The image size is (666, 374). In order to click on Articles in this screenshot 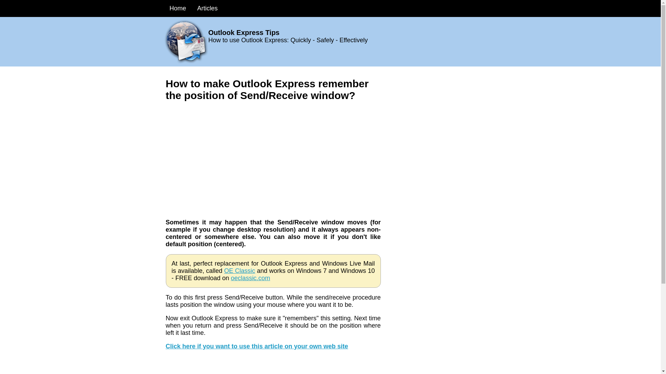, I will do `click(207, 8)`.